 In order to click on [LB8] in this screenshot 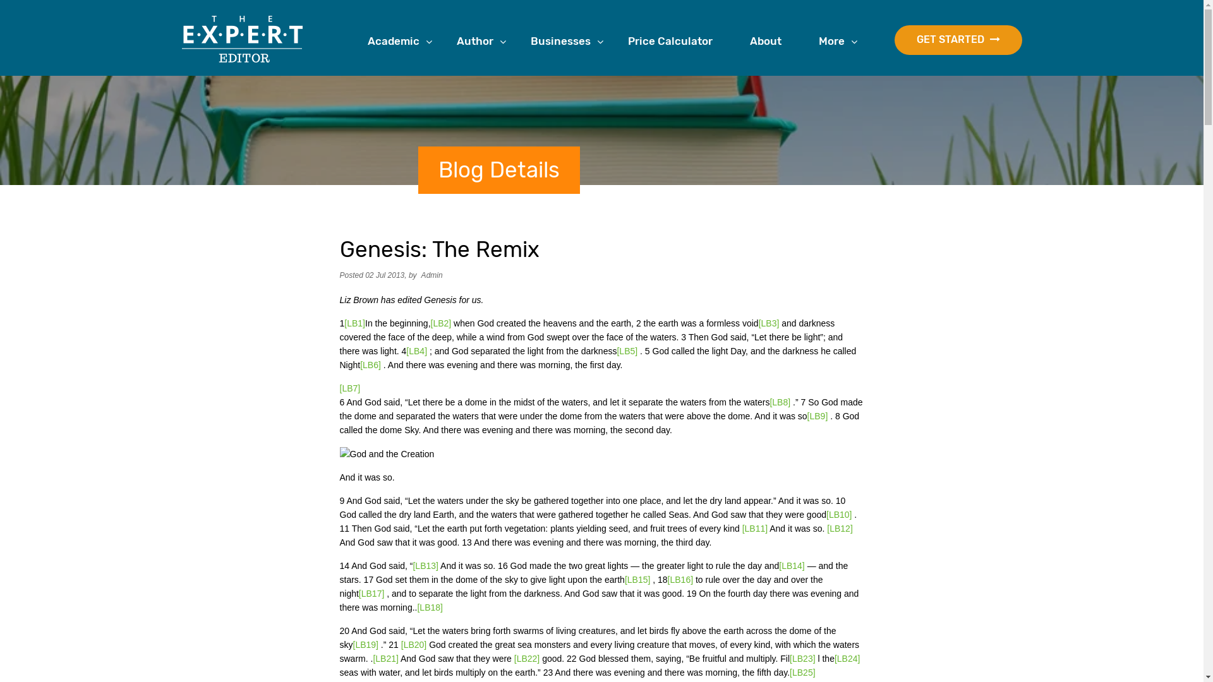, I will do `click(780, 402)`.